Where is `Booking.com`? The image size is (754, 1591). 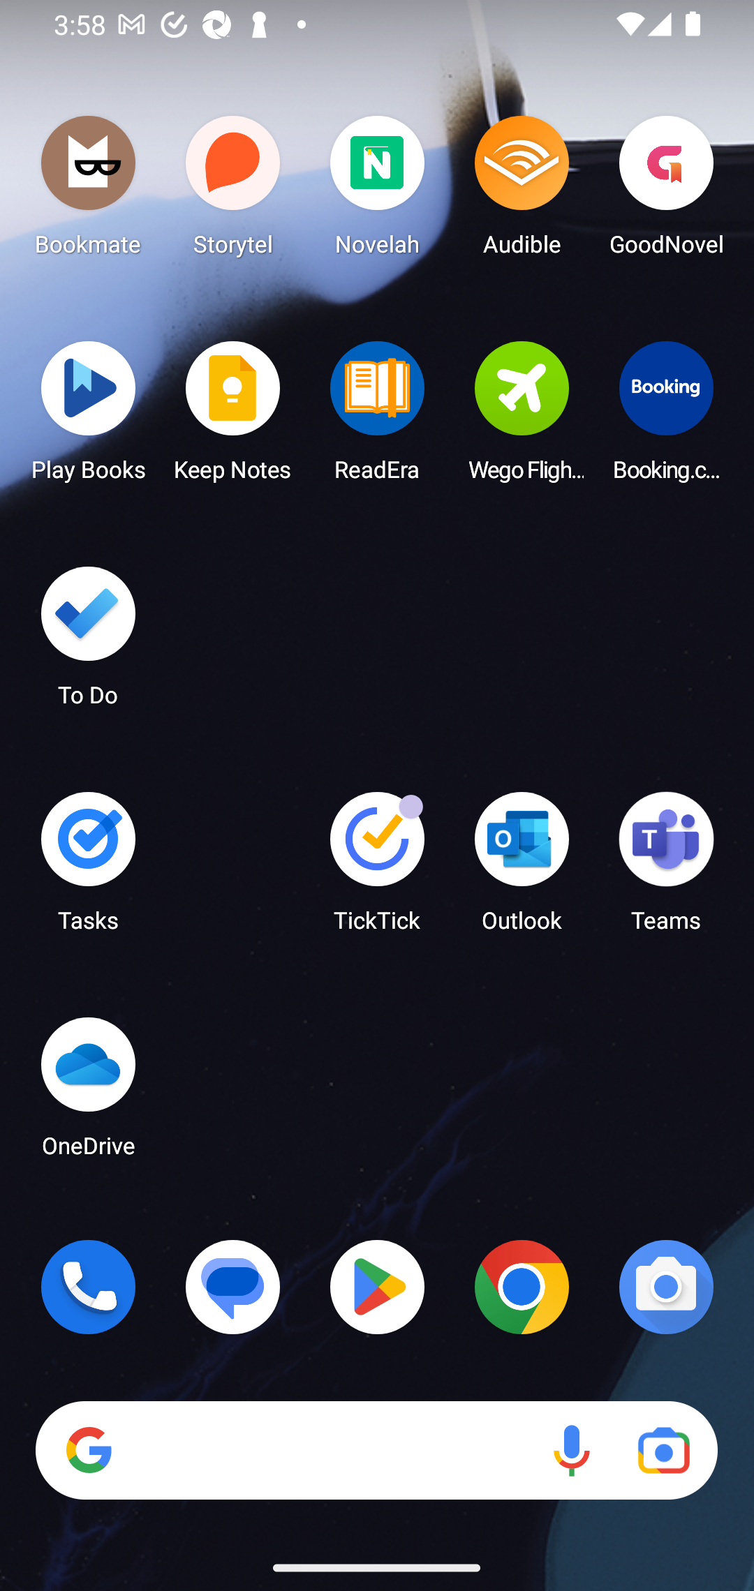 Booking.com is located at coordinates (666, 417).